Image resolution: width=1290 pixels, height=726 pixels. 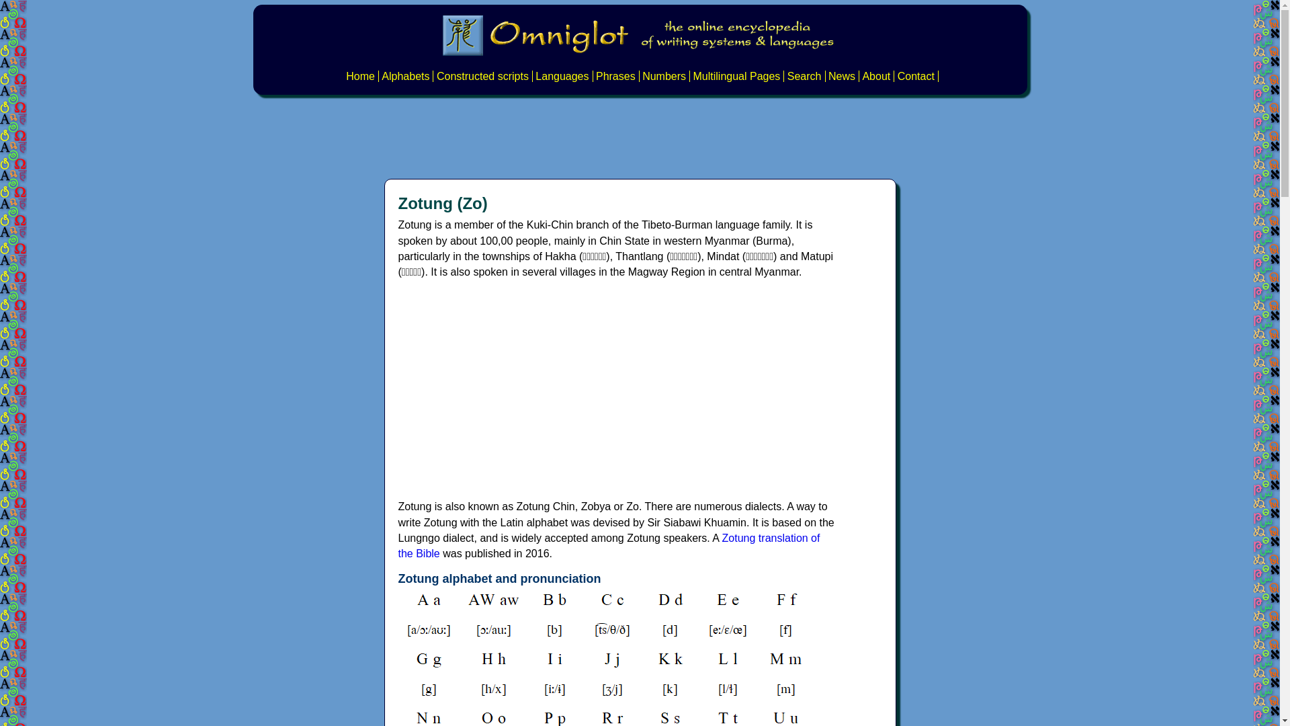 I want to click on Alphabets, so click(x=406, y=76).